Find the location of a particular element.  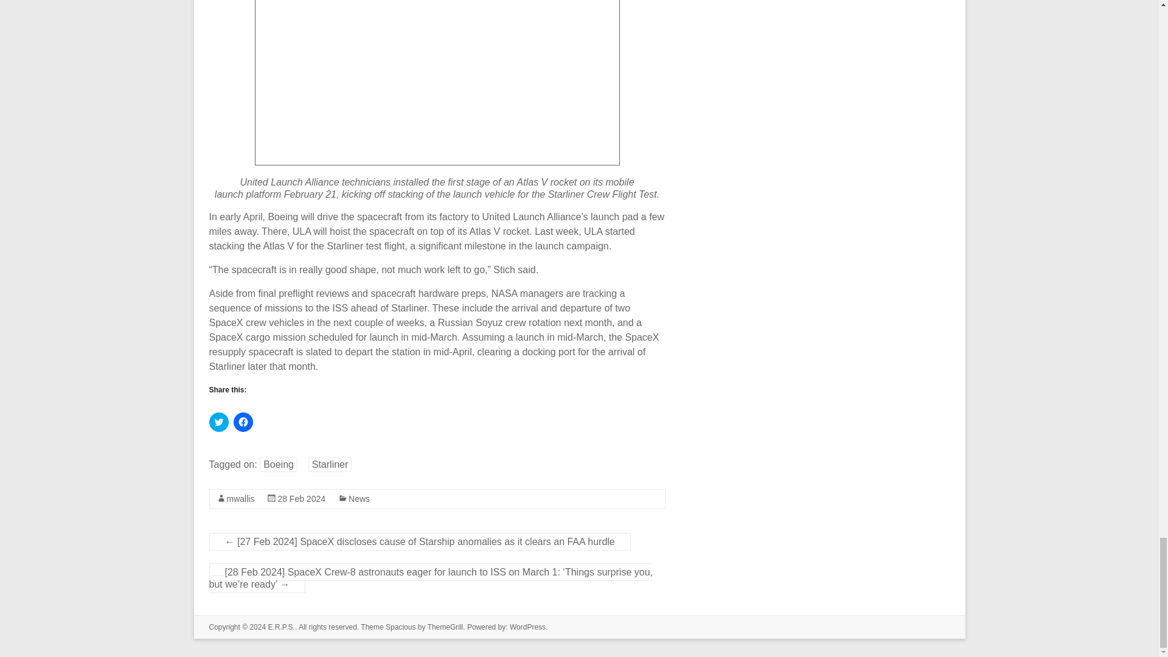

Click to share on Twitter is located at coordinates (219, 422).